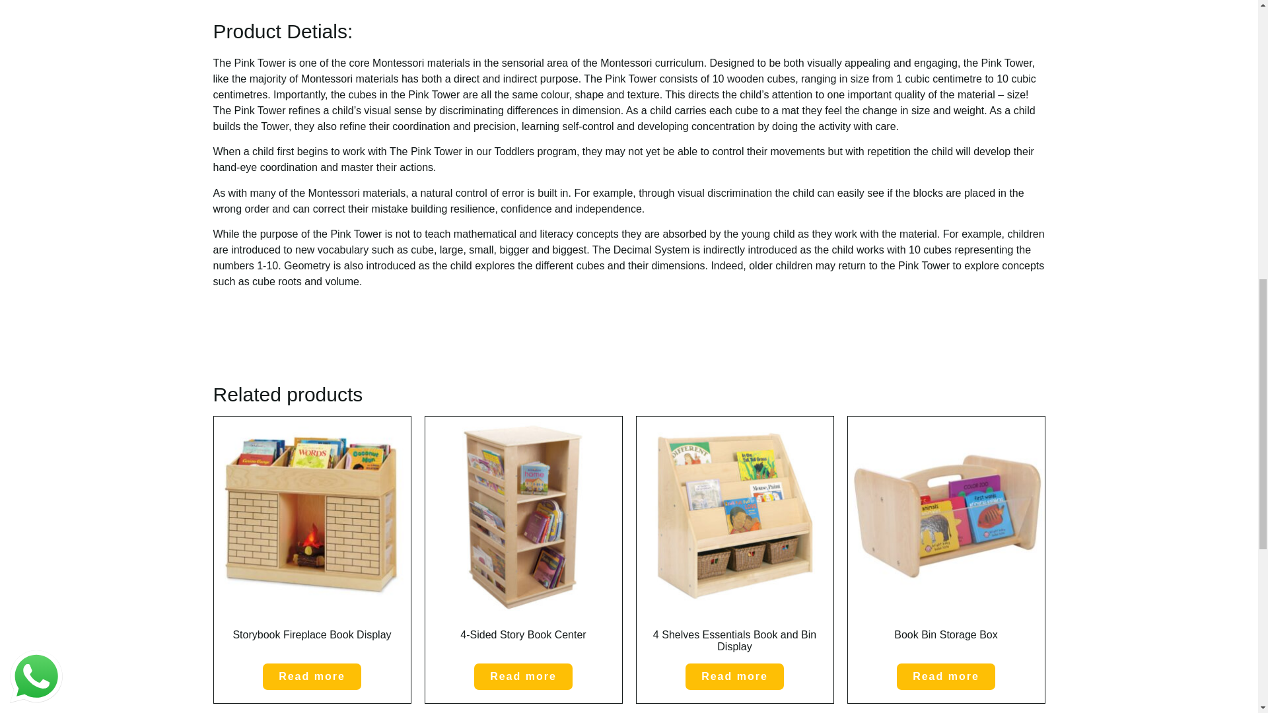  Describe the element at coordinates (734, 540) in the screenshot. I see `4 Shelves Essentials Book and Bin Display` at that location.